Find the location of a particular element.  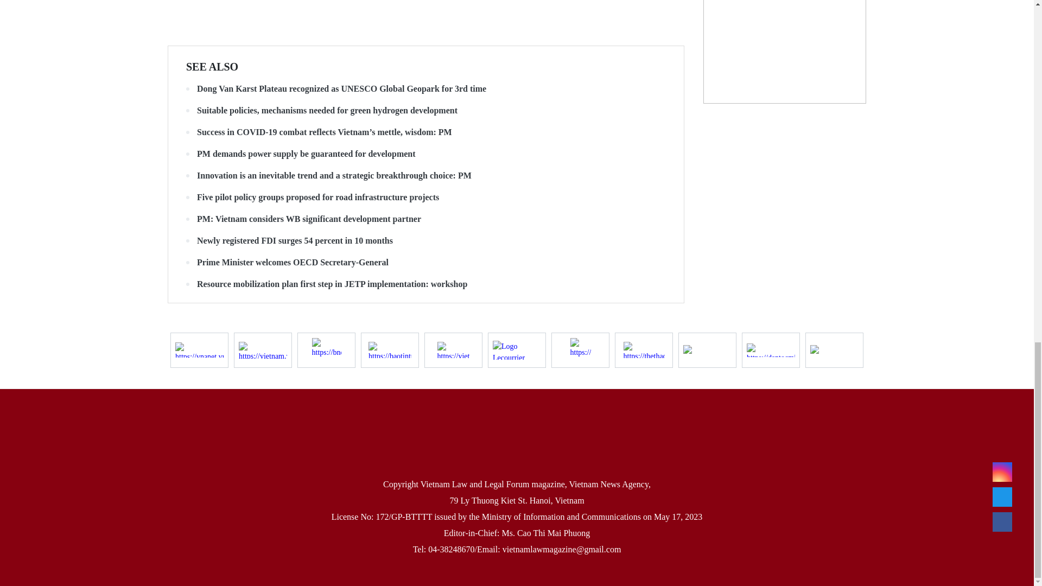

PM: Vietnam considers WB significant development partner is located at coordinates (425, 219).